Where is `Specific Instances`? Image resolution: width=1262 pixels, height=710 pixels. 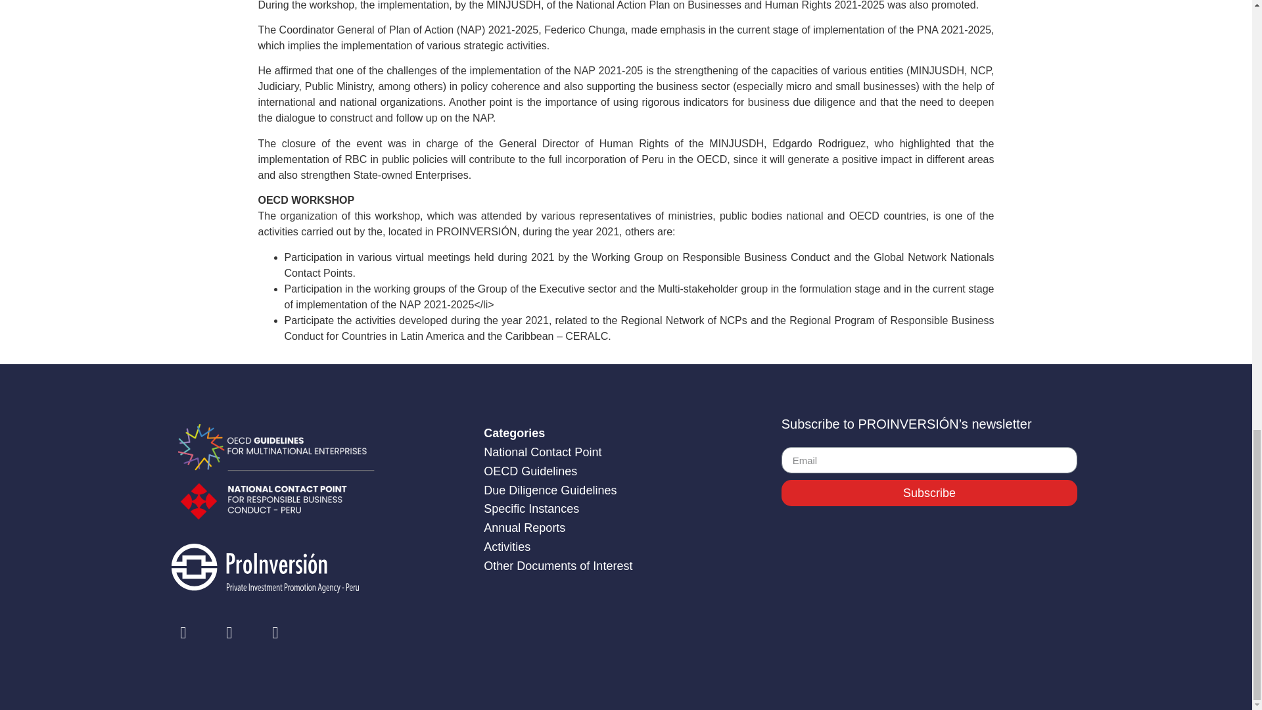 Specific Instances is located at coordinates (531, 509).